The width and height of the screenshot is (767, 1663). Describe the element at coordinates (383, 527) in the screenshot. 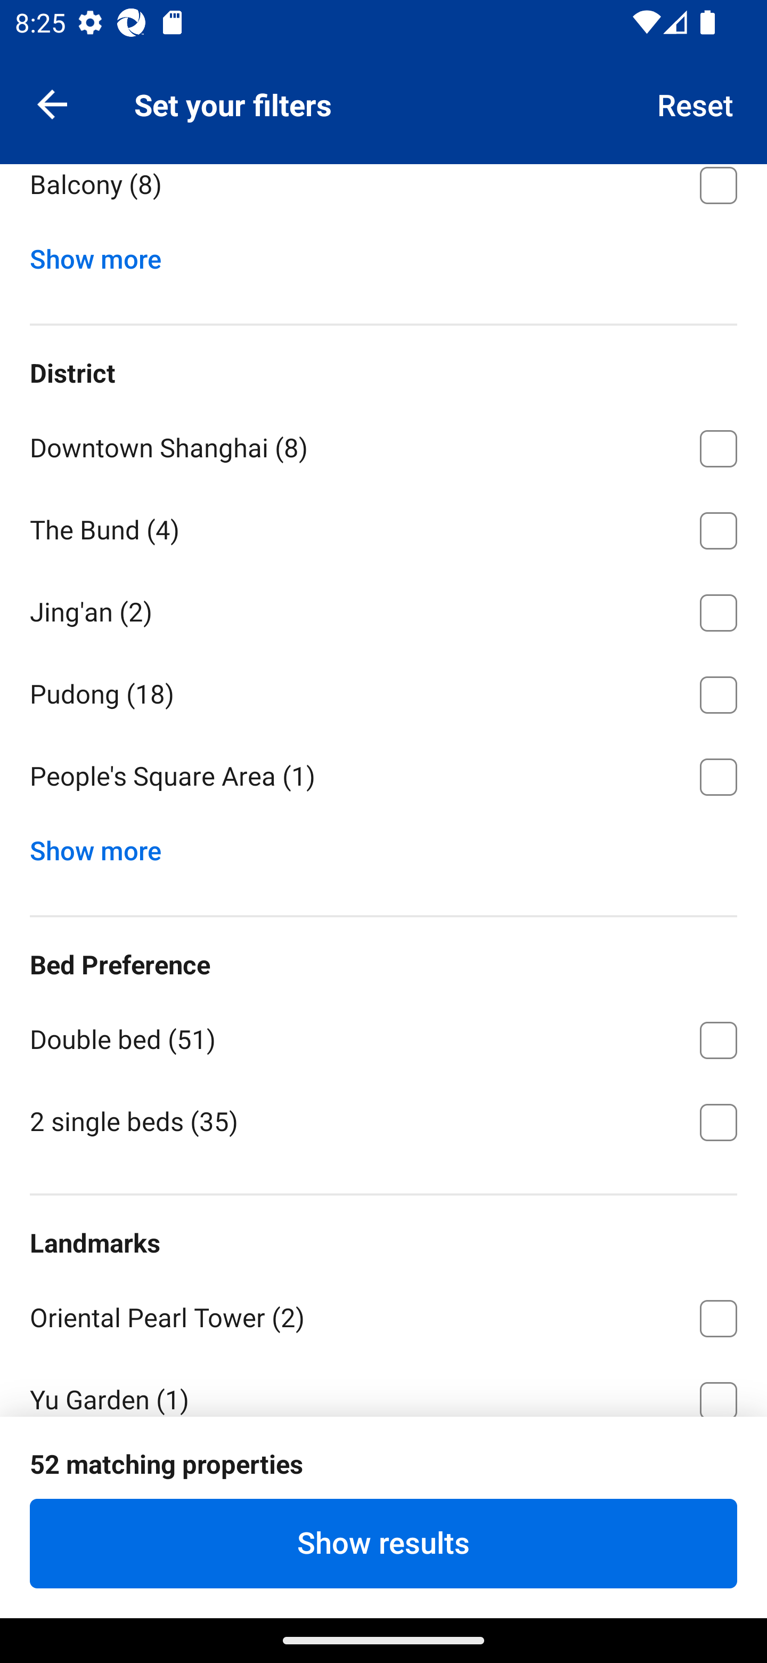

I see `The Bund ⁦(4)` at that location.